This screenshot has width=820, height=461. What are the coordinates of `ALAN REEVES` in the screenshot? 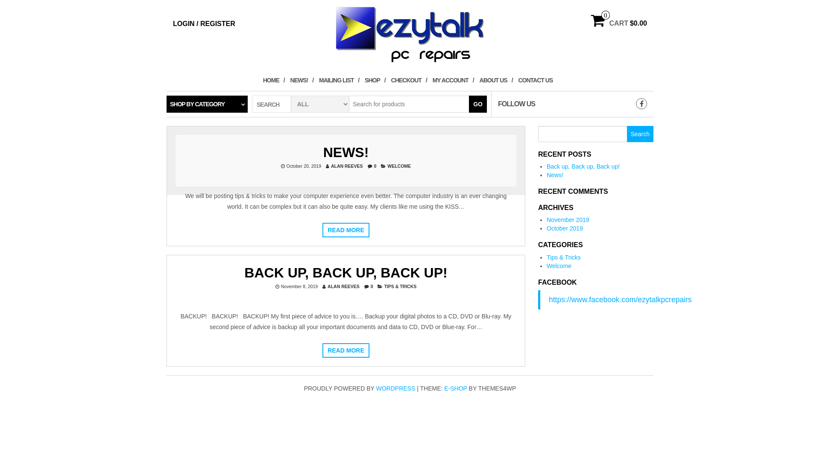 It's located at (347, 166).